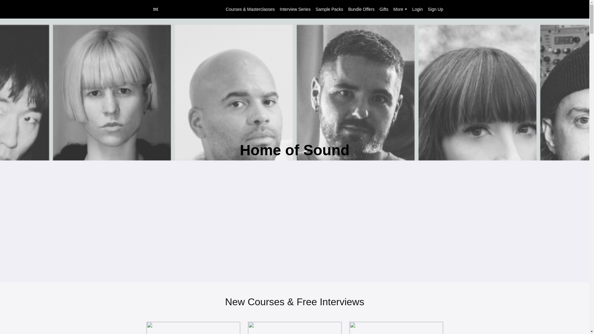 The width and height of the screenshot is (594, 334). I want to click on Sign Up, so click(384, 9).